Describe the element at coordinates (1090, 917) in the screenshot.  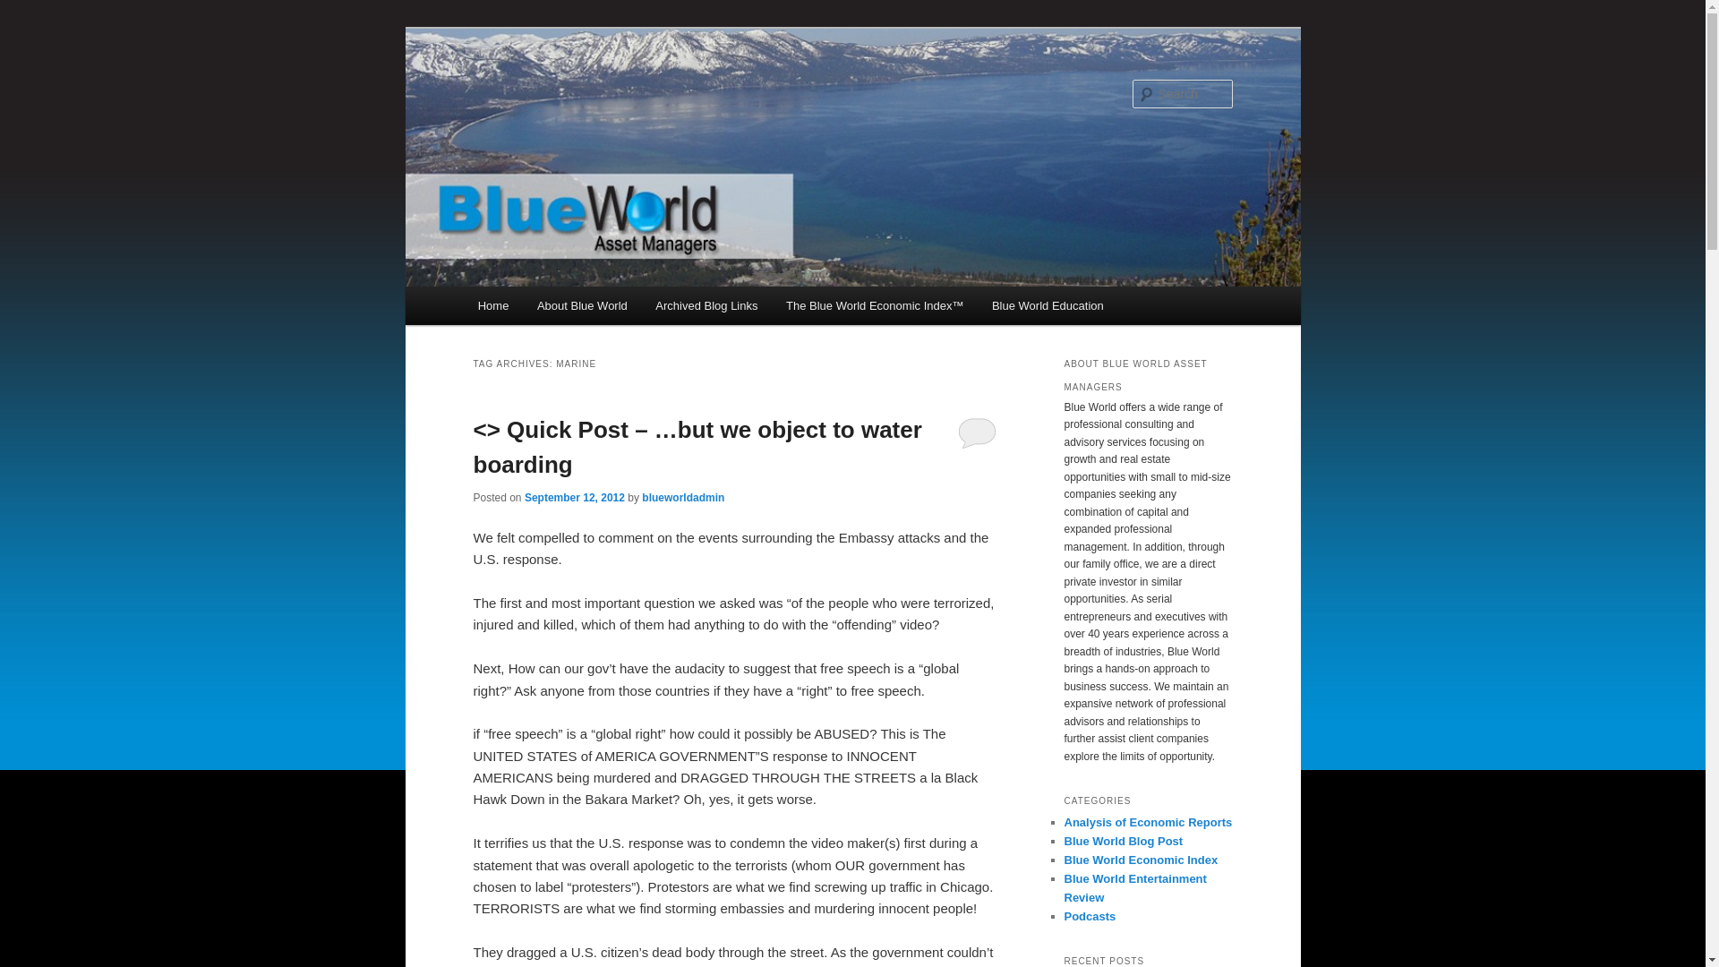
I see `Podcasts` at that location.